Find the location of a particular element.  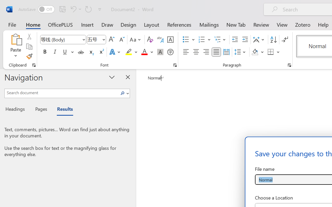

Sort... is located at coordinates (273, 40).